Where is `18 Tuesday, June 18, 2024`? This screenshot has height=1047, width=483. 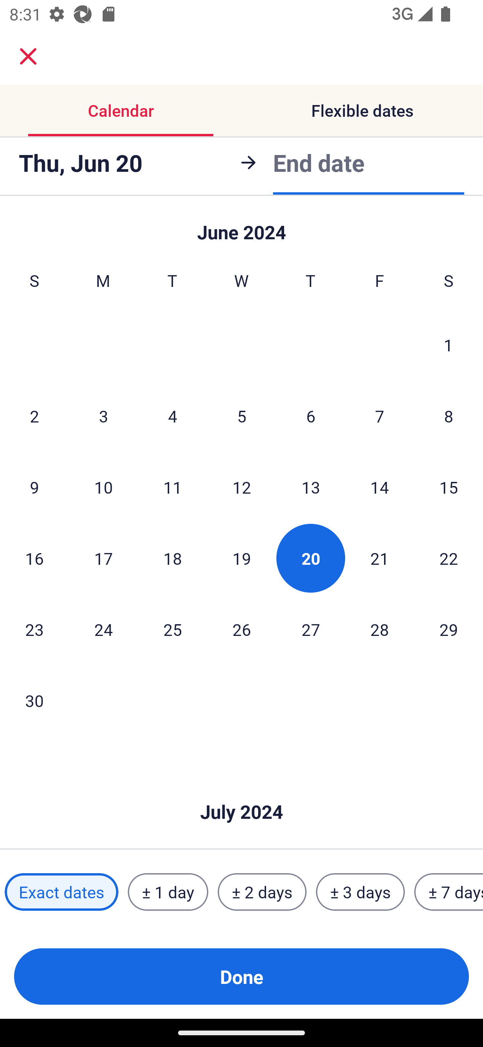
18 Tuesday, June 18, 2024 is located at coordinates (172, 558).